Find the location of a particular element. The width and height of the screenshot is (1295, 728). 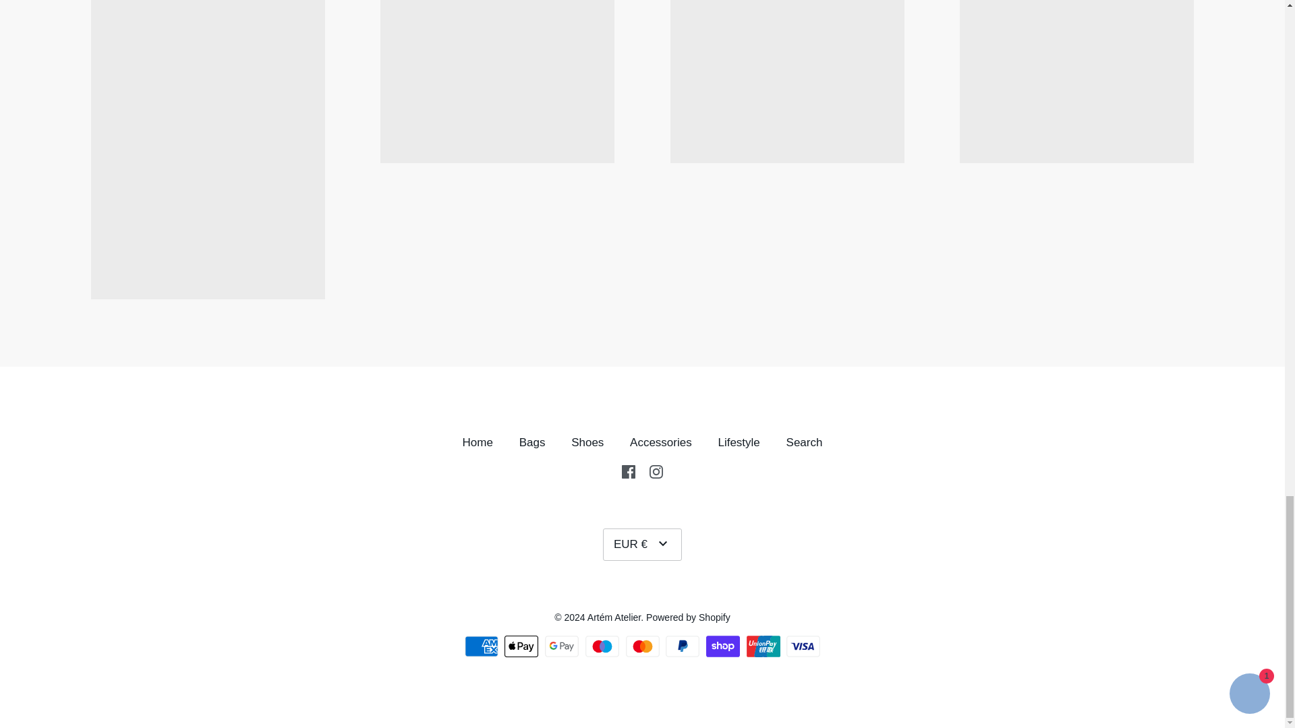

Mastercard is located at coordinates (642, 646).